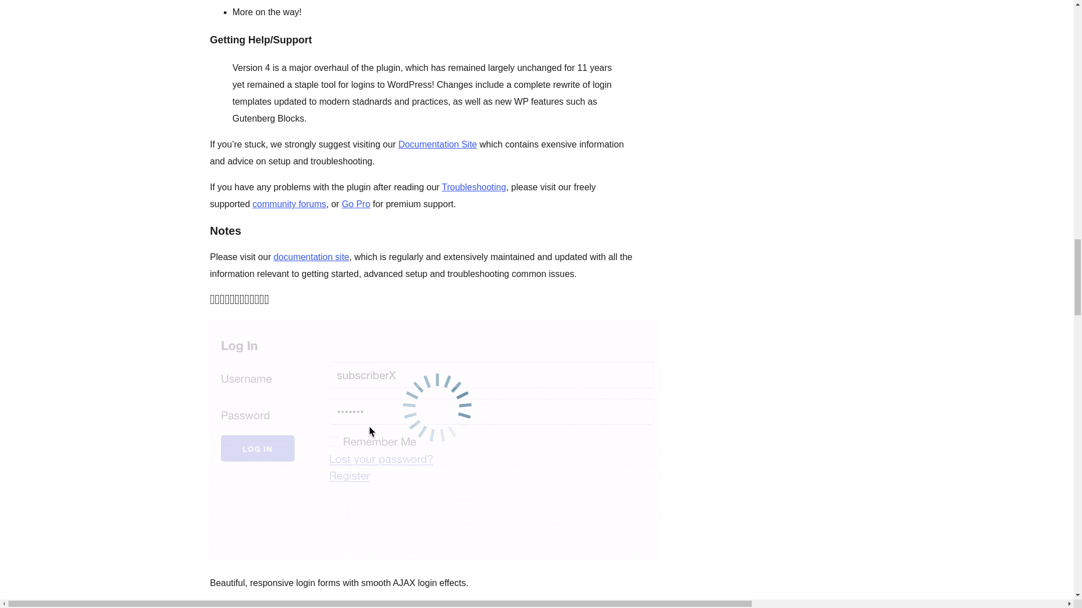 This screenshot has height=608, width=1082. Describe the element at coordinates (311, 257) in the screenshot. I see `documentation site` at that location.